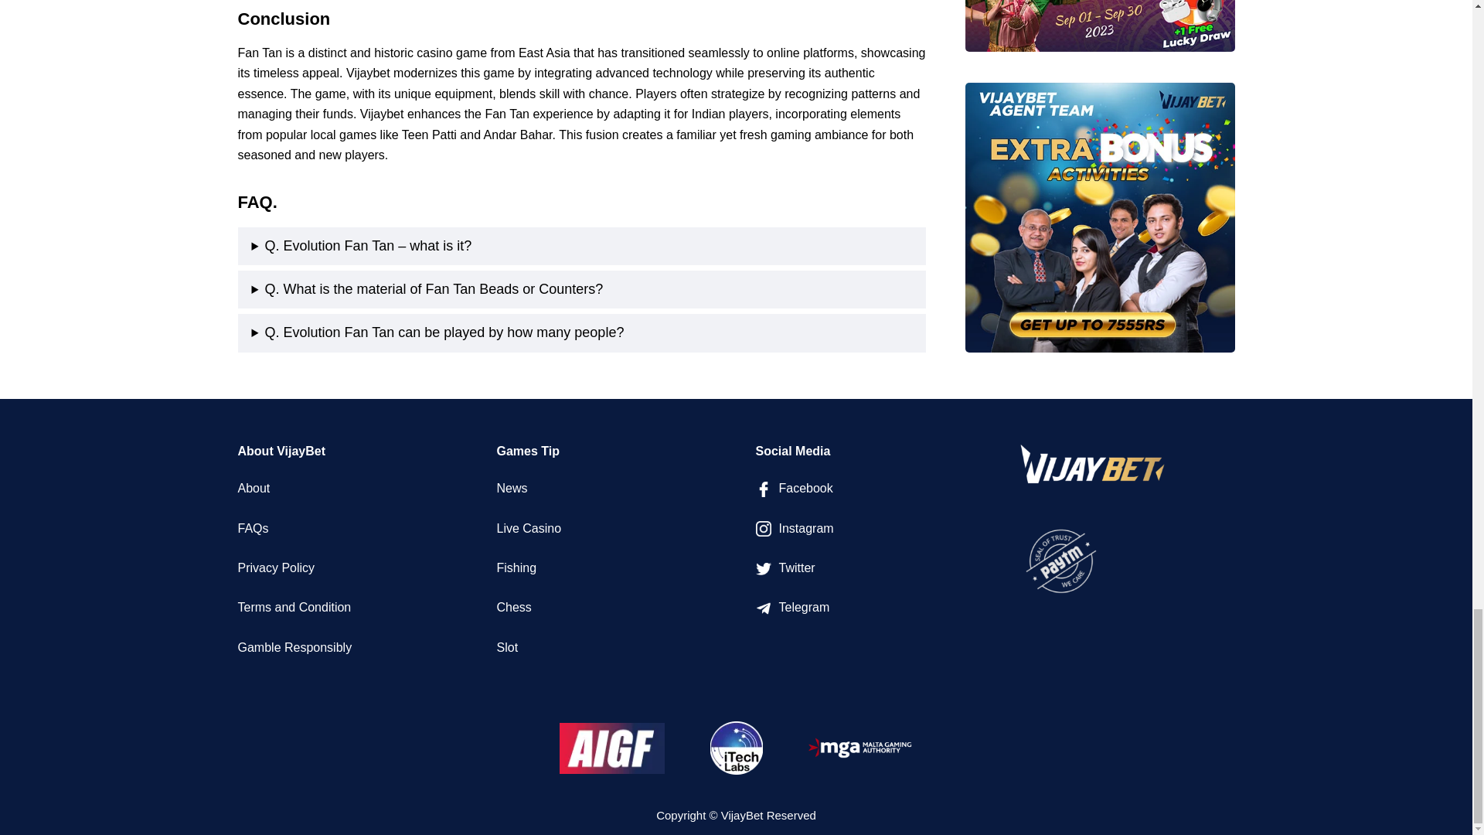  I want to click on FAQs, so click(253, 529).